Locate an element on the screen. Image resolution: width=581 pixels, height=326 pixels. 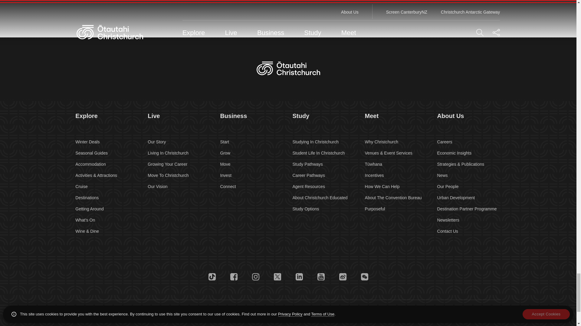
Visit ChristchurchNZ on WeChat is located at coordinates (364, 276).